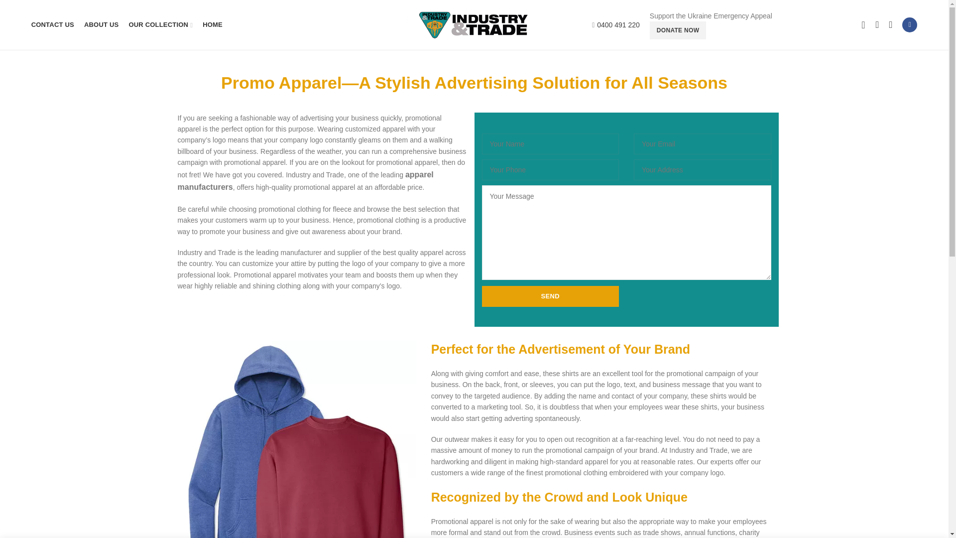 This screenshot has height=538, width=956. Describe the element at coordinates (53, 25) in the screenshot. I see `CONTACT US` at that location.